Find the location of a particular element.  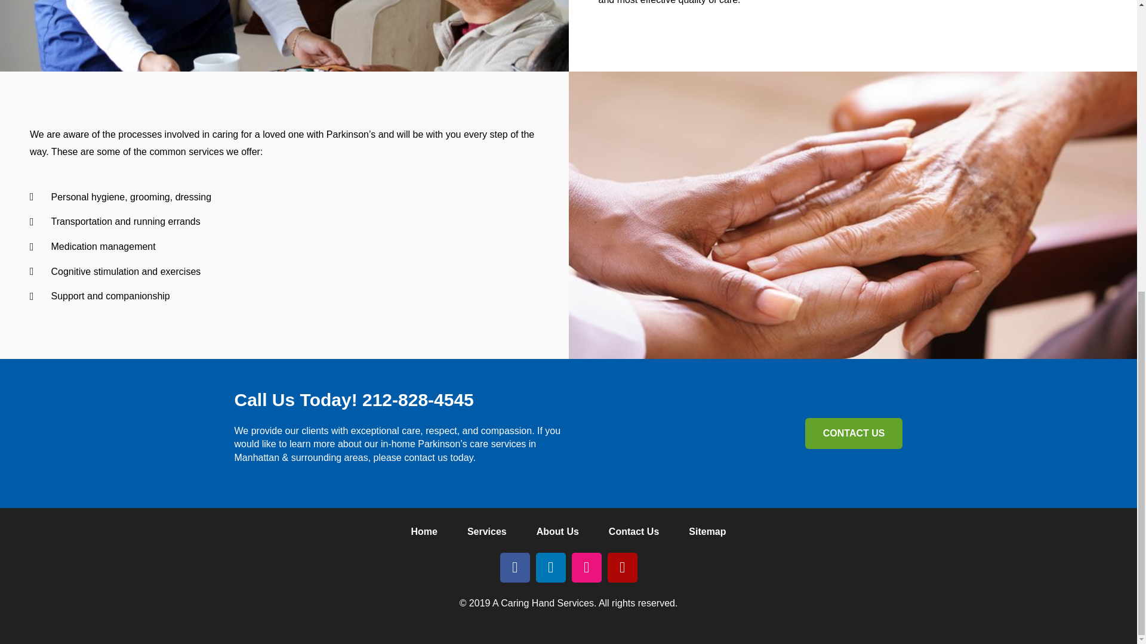

Yelp is located at coordinates (622, 568).